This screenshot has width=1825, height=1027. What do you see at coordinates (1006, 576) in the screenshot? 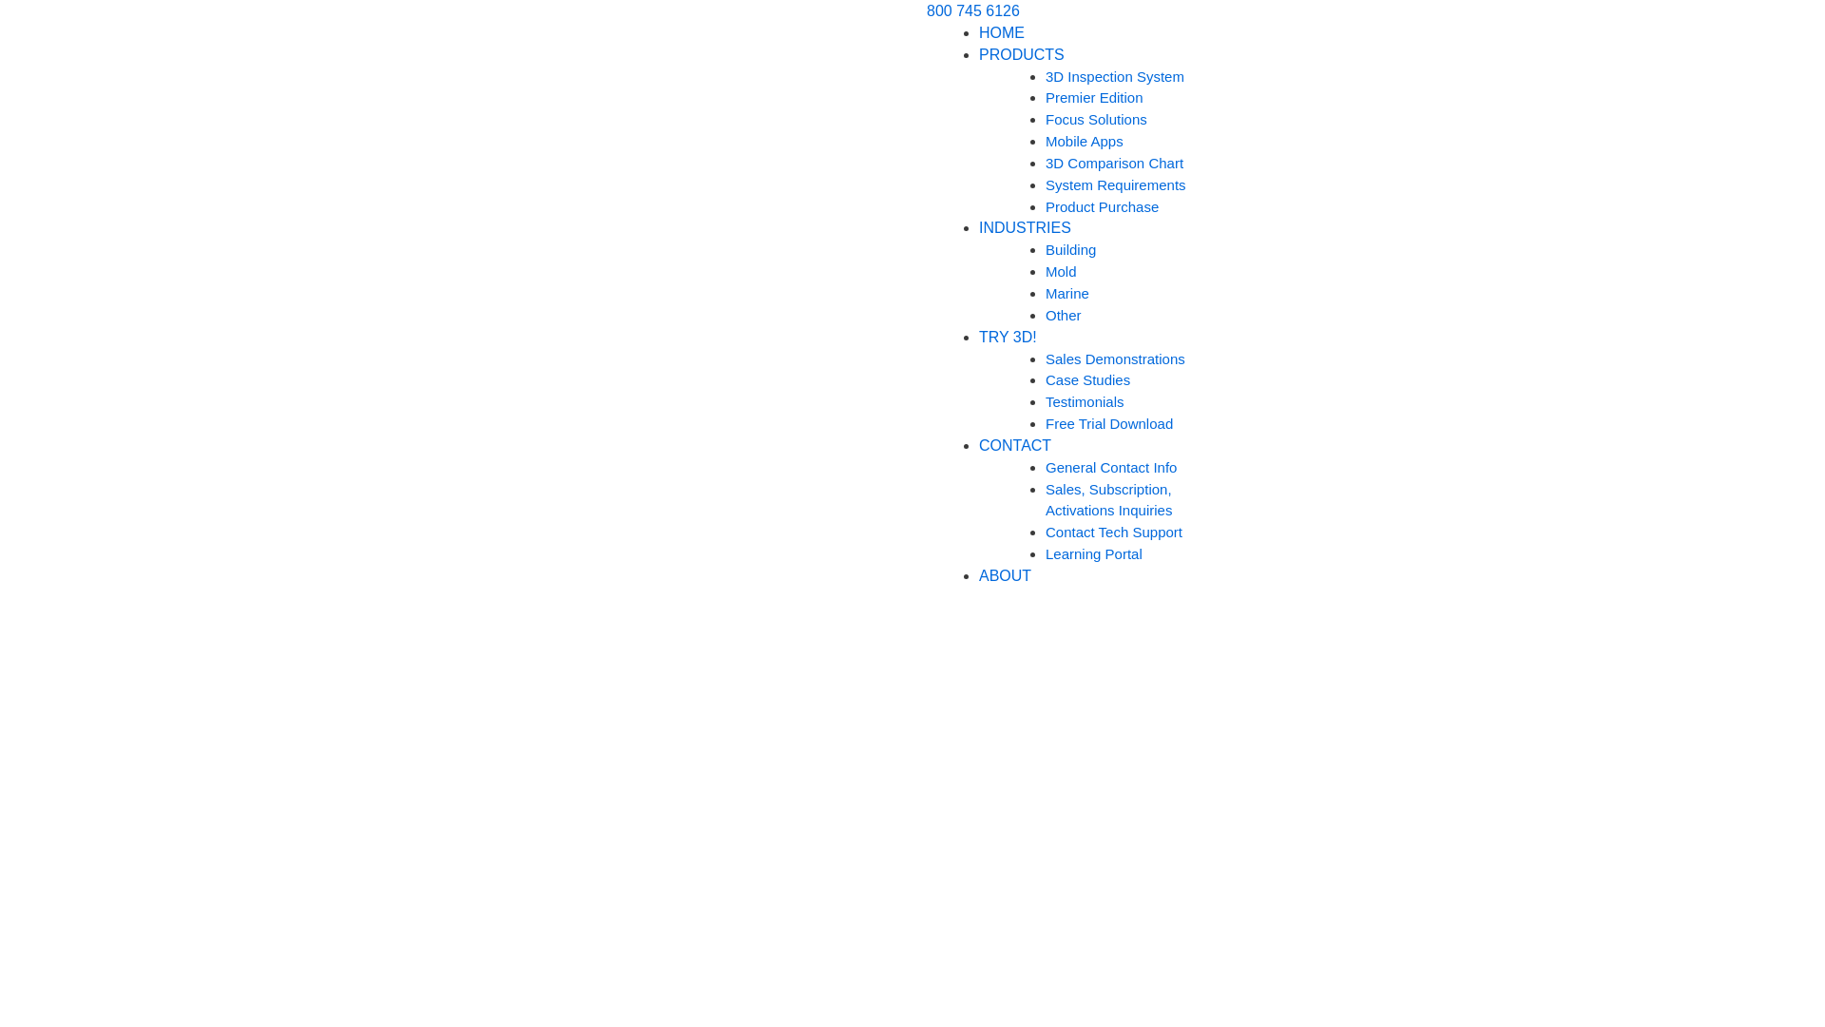
I see `ABOUT` at bounding box center [1006, 576].